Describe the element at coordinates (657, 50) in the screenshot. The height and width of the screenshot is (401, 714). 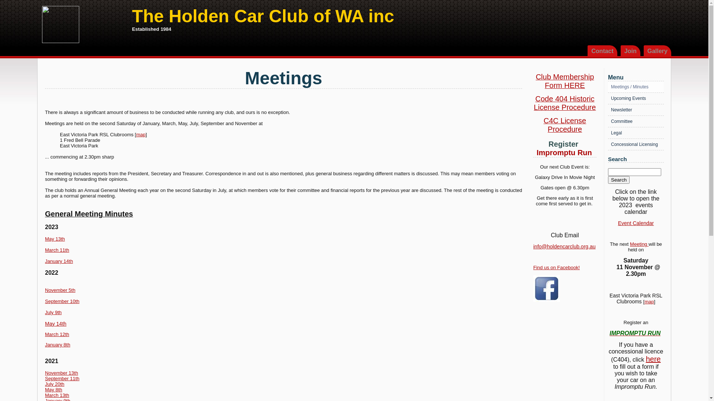
I see `Gallery` at that location.